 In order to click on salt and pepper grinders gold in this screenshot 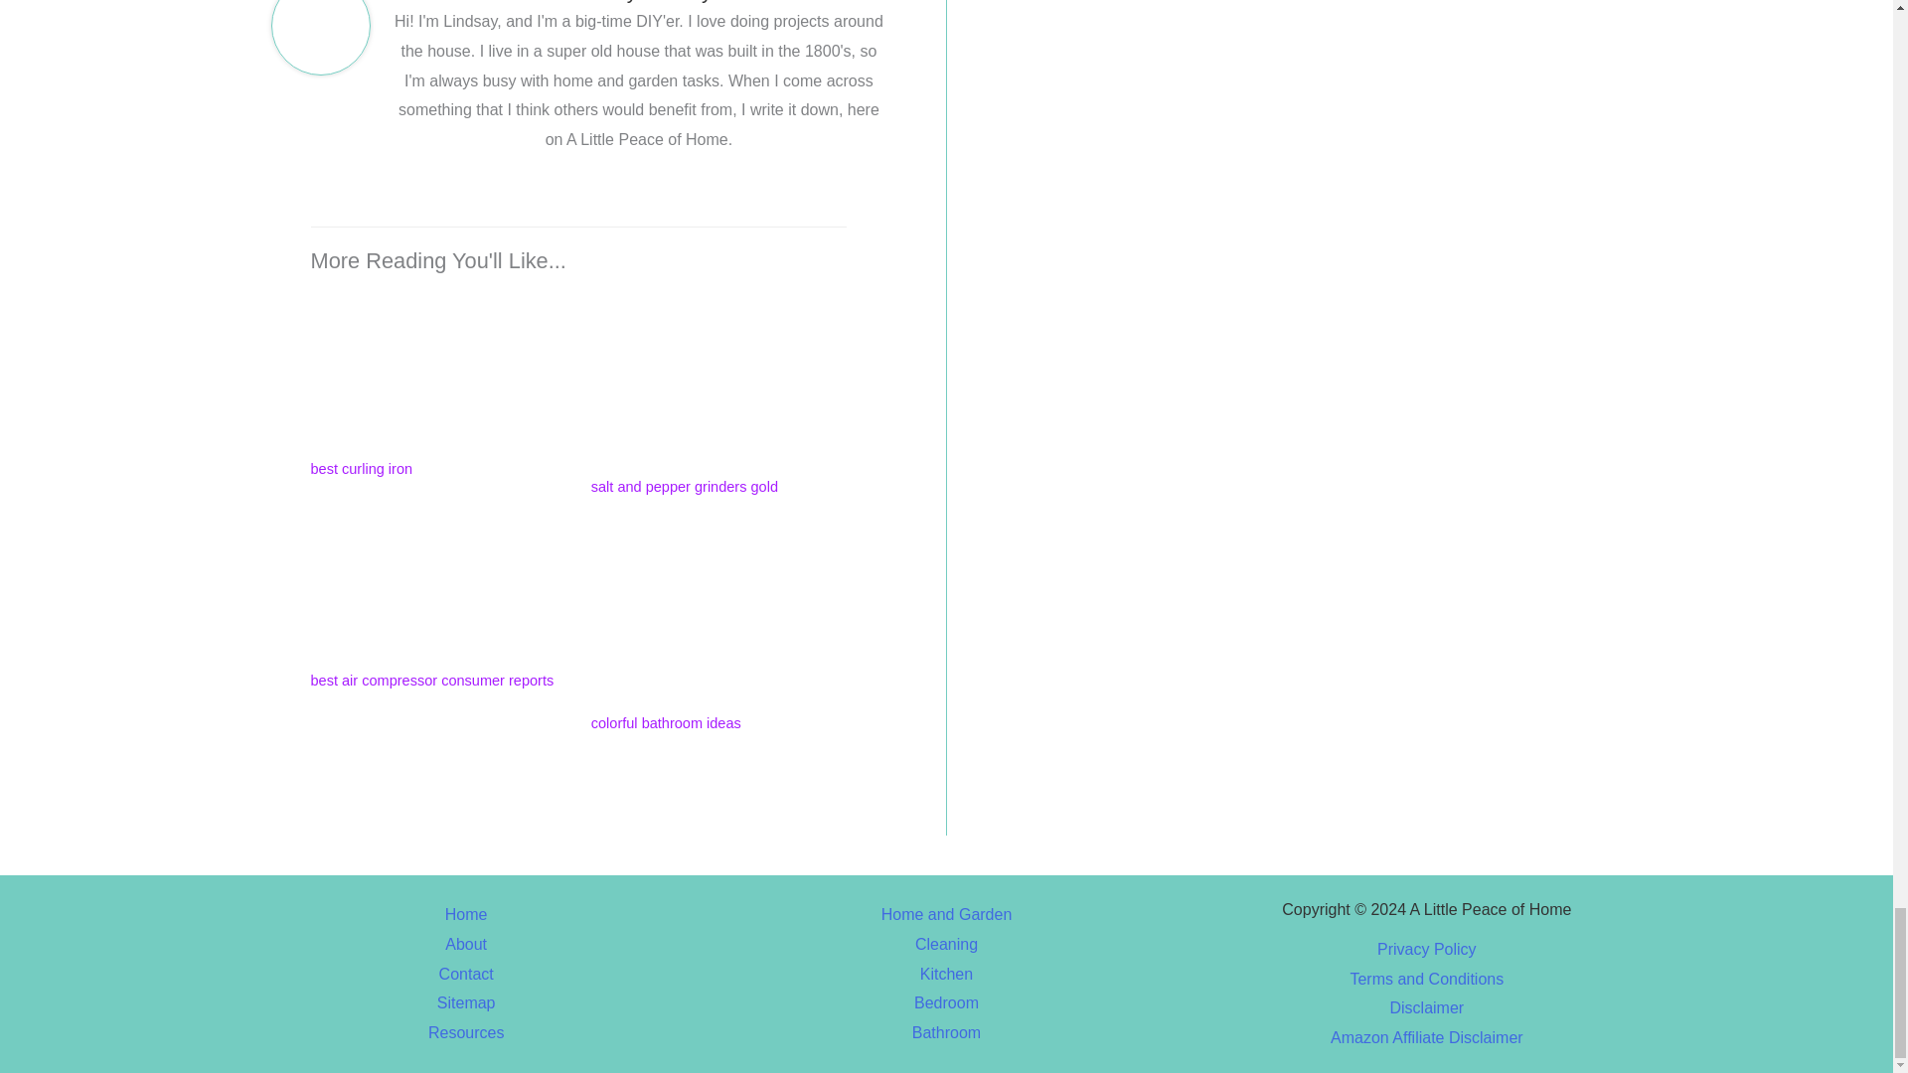, I will do `click(719, 380)`.